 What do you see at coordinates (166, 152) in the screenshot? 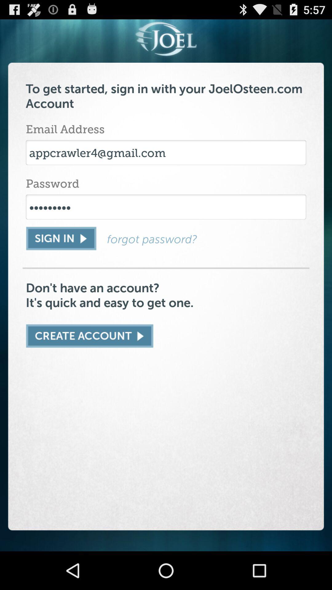
I see `tap the icon below email address item` at bounding box center [166, 152].